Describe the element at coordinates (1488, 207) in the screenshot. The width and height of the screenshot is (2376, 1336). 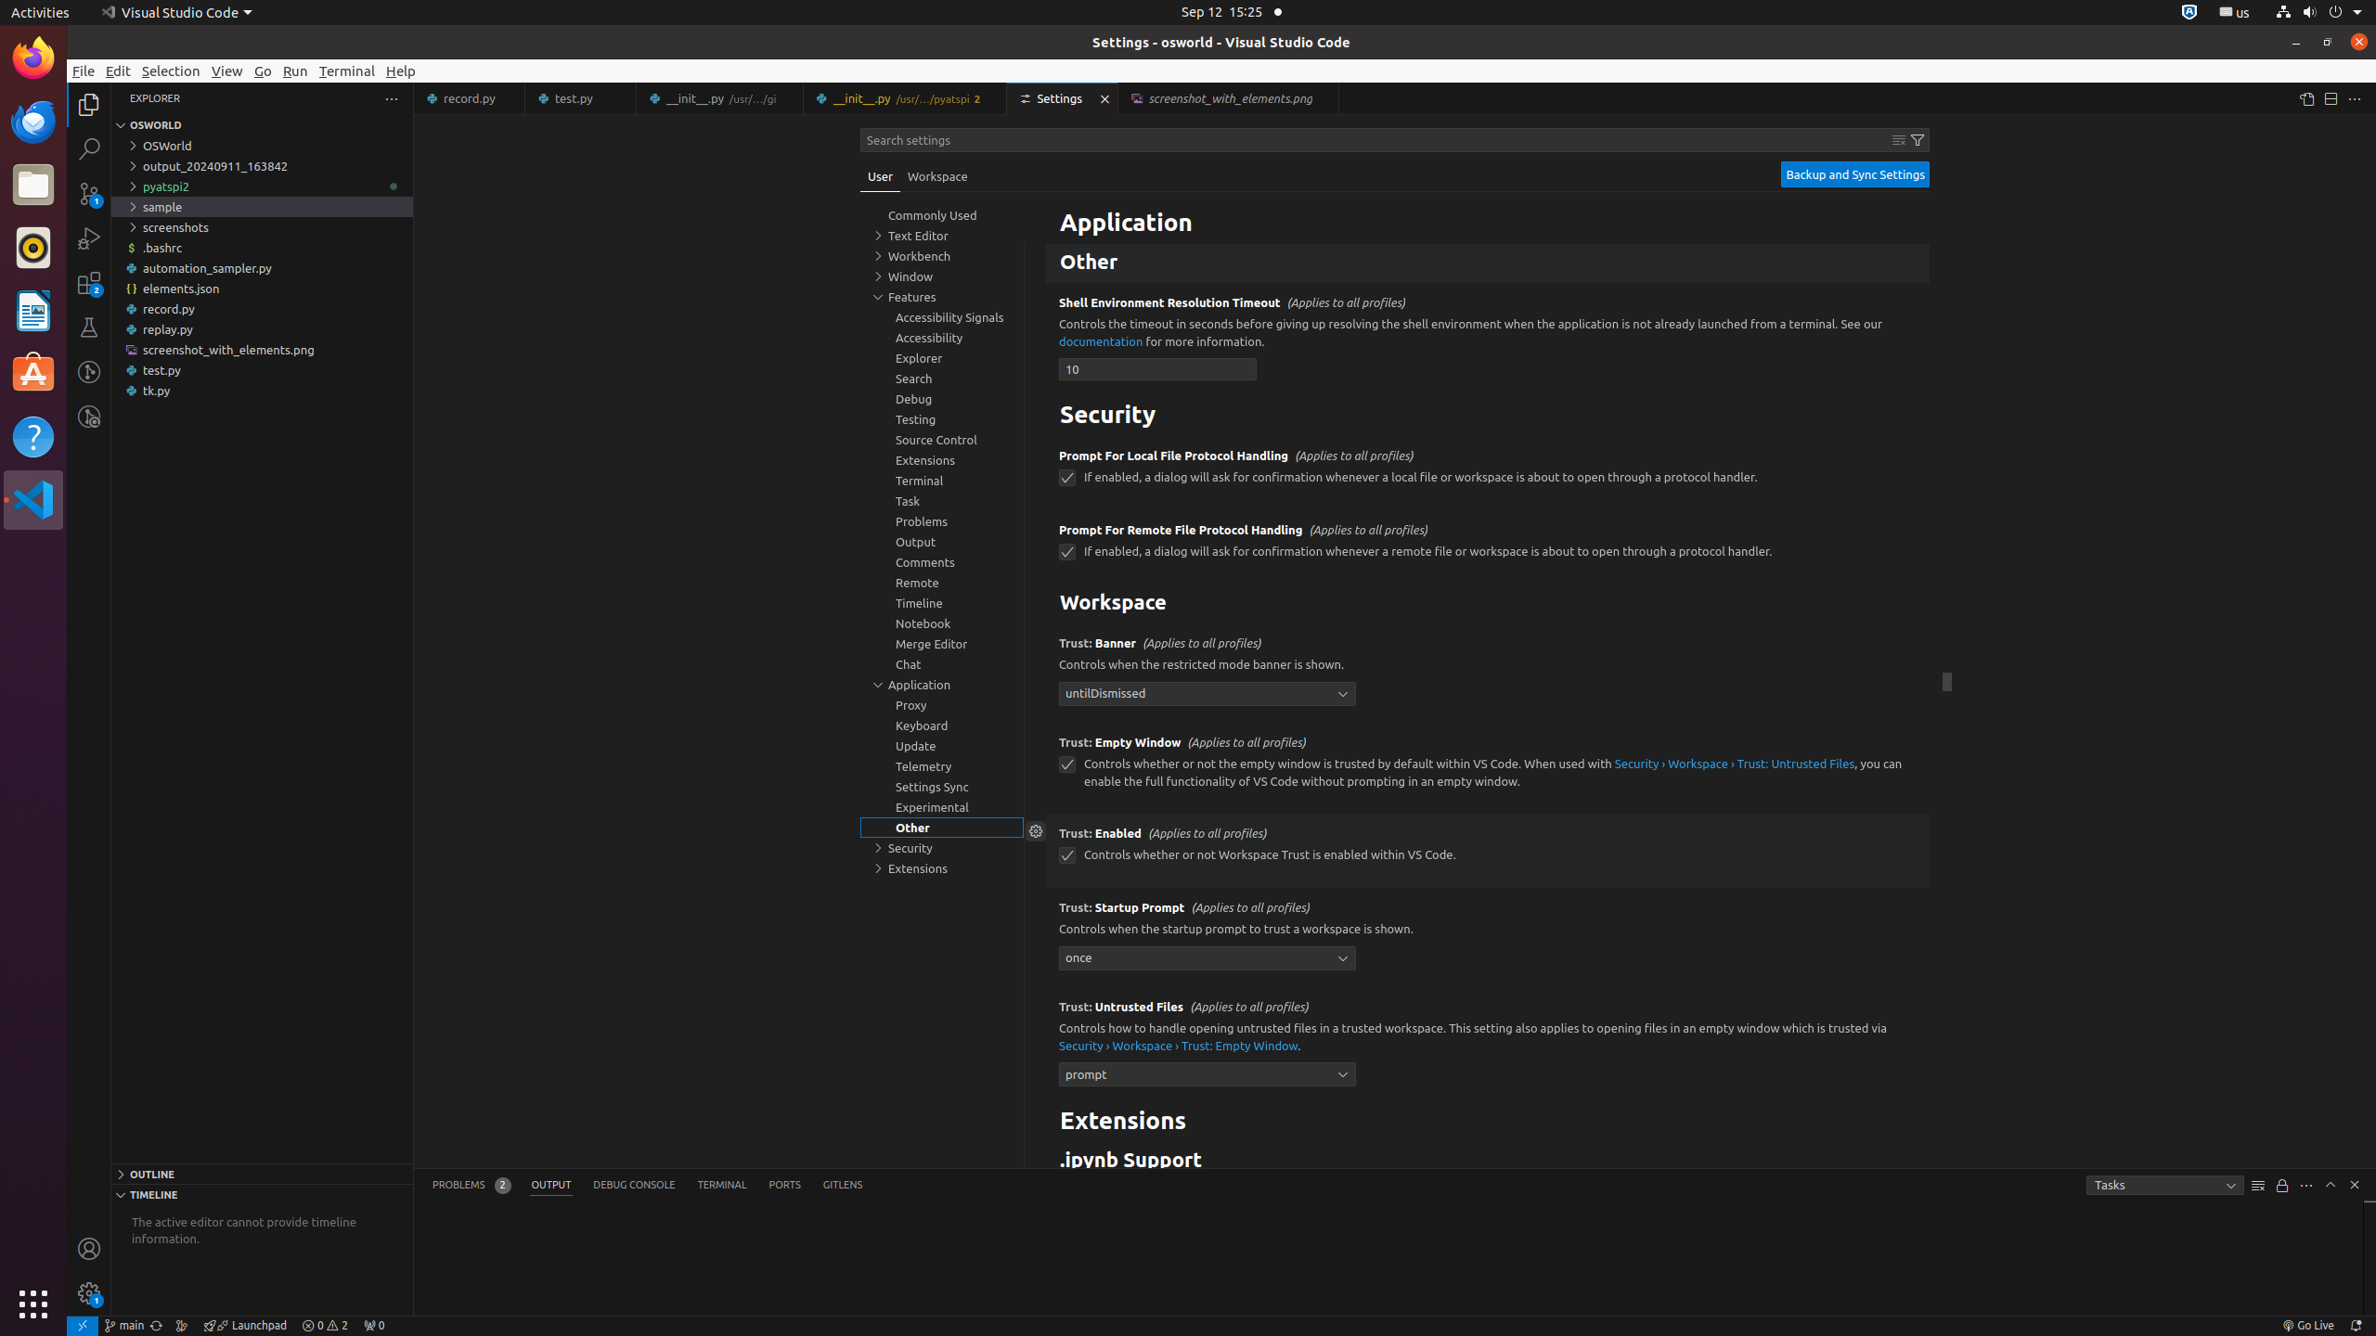
I see ` Renderer Profiling. When enabled slow renderers are automatically profiled ` at that location.